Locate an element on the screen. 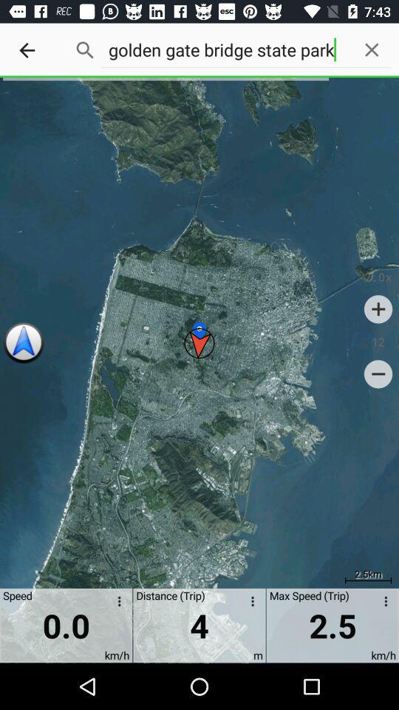 This screenshot has width=399, height=710. click on the text which is just right to the search icon is located at coordinates (309, 53).